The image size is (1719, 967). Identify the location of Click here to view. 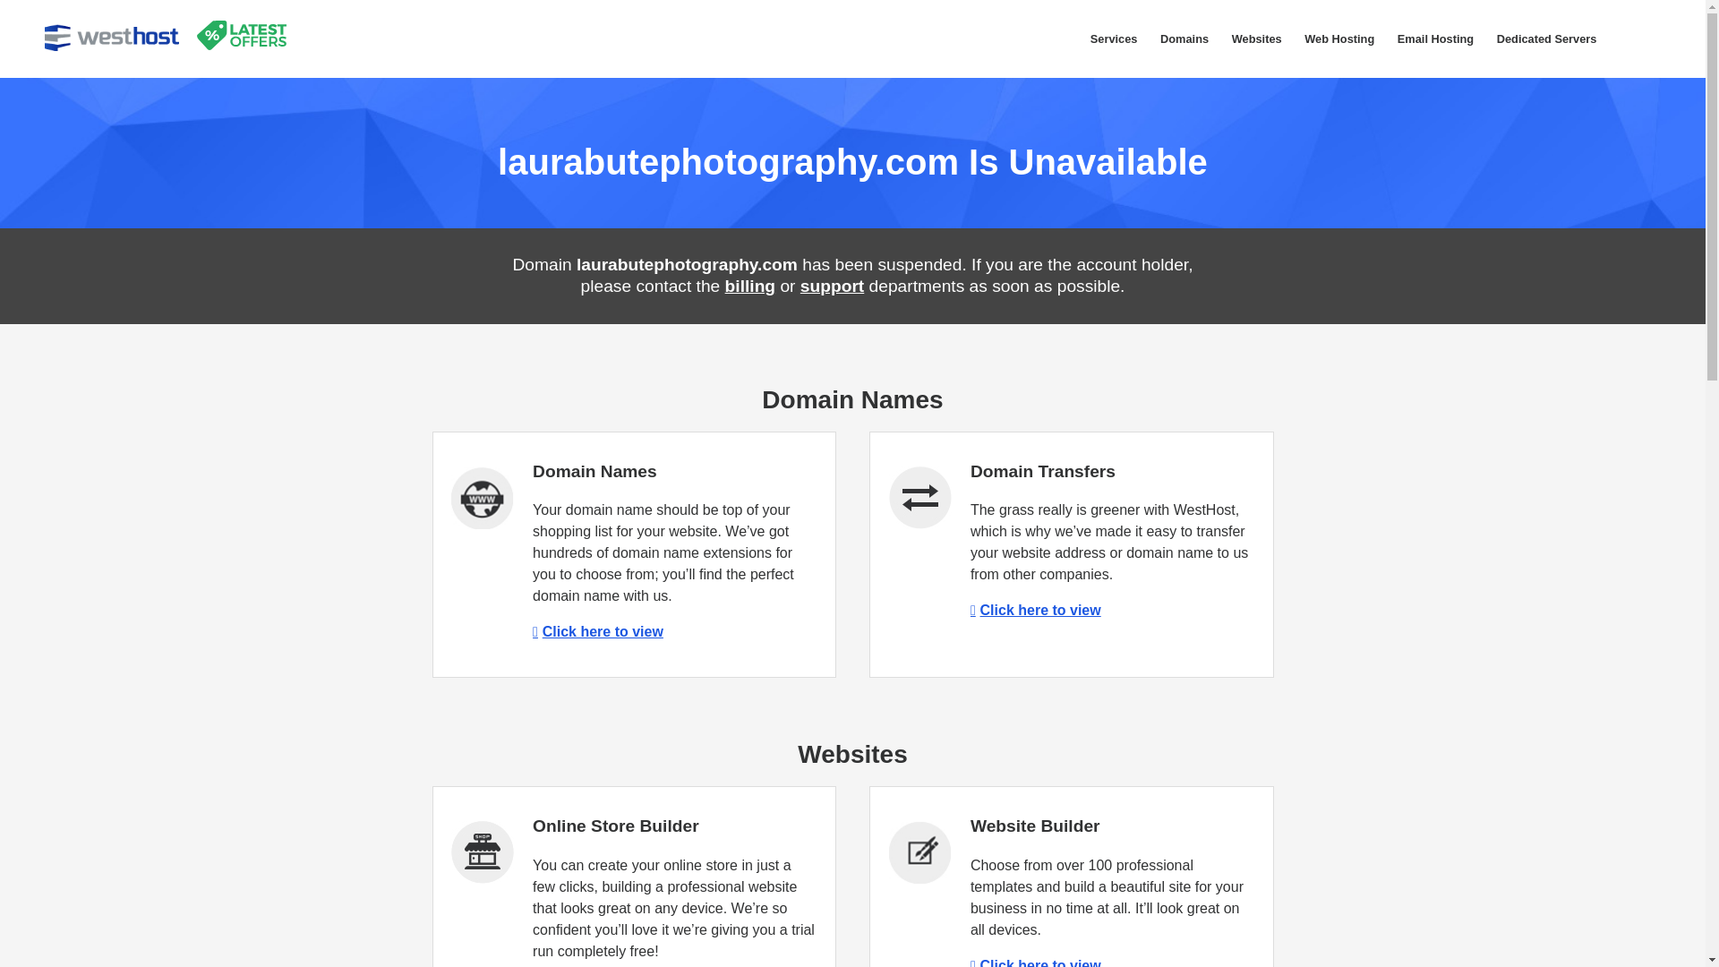
(598, 630).